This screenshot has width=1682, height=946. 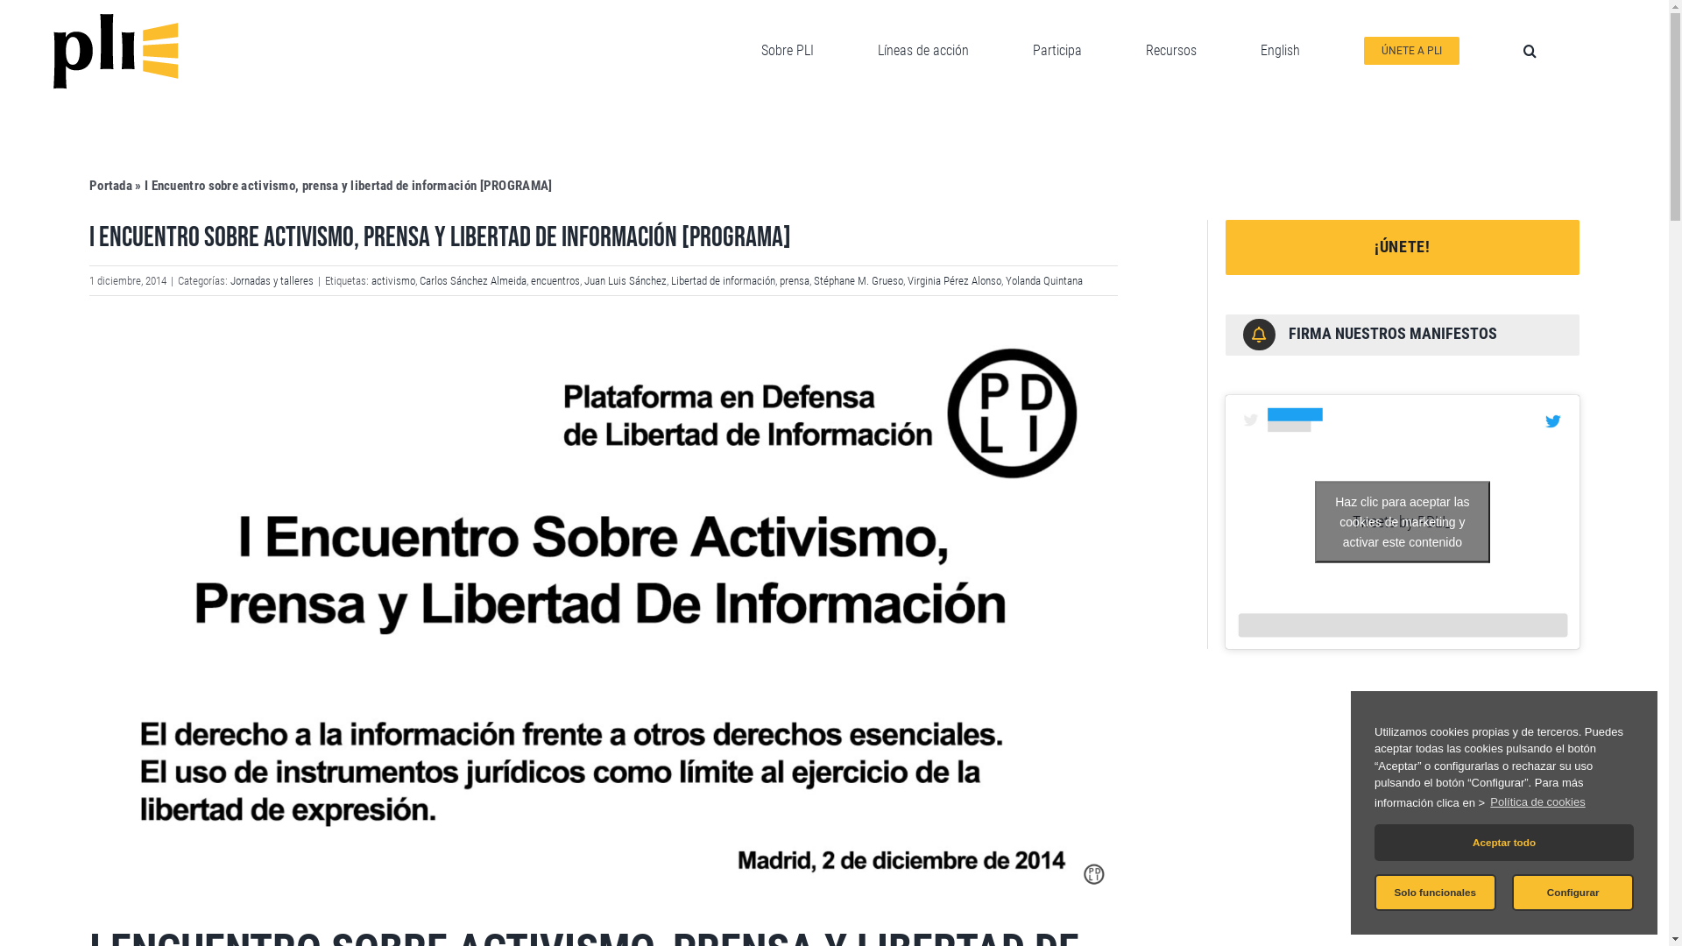 I want to click on prensa, so click(x=795, y=280).